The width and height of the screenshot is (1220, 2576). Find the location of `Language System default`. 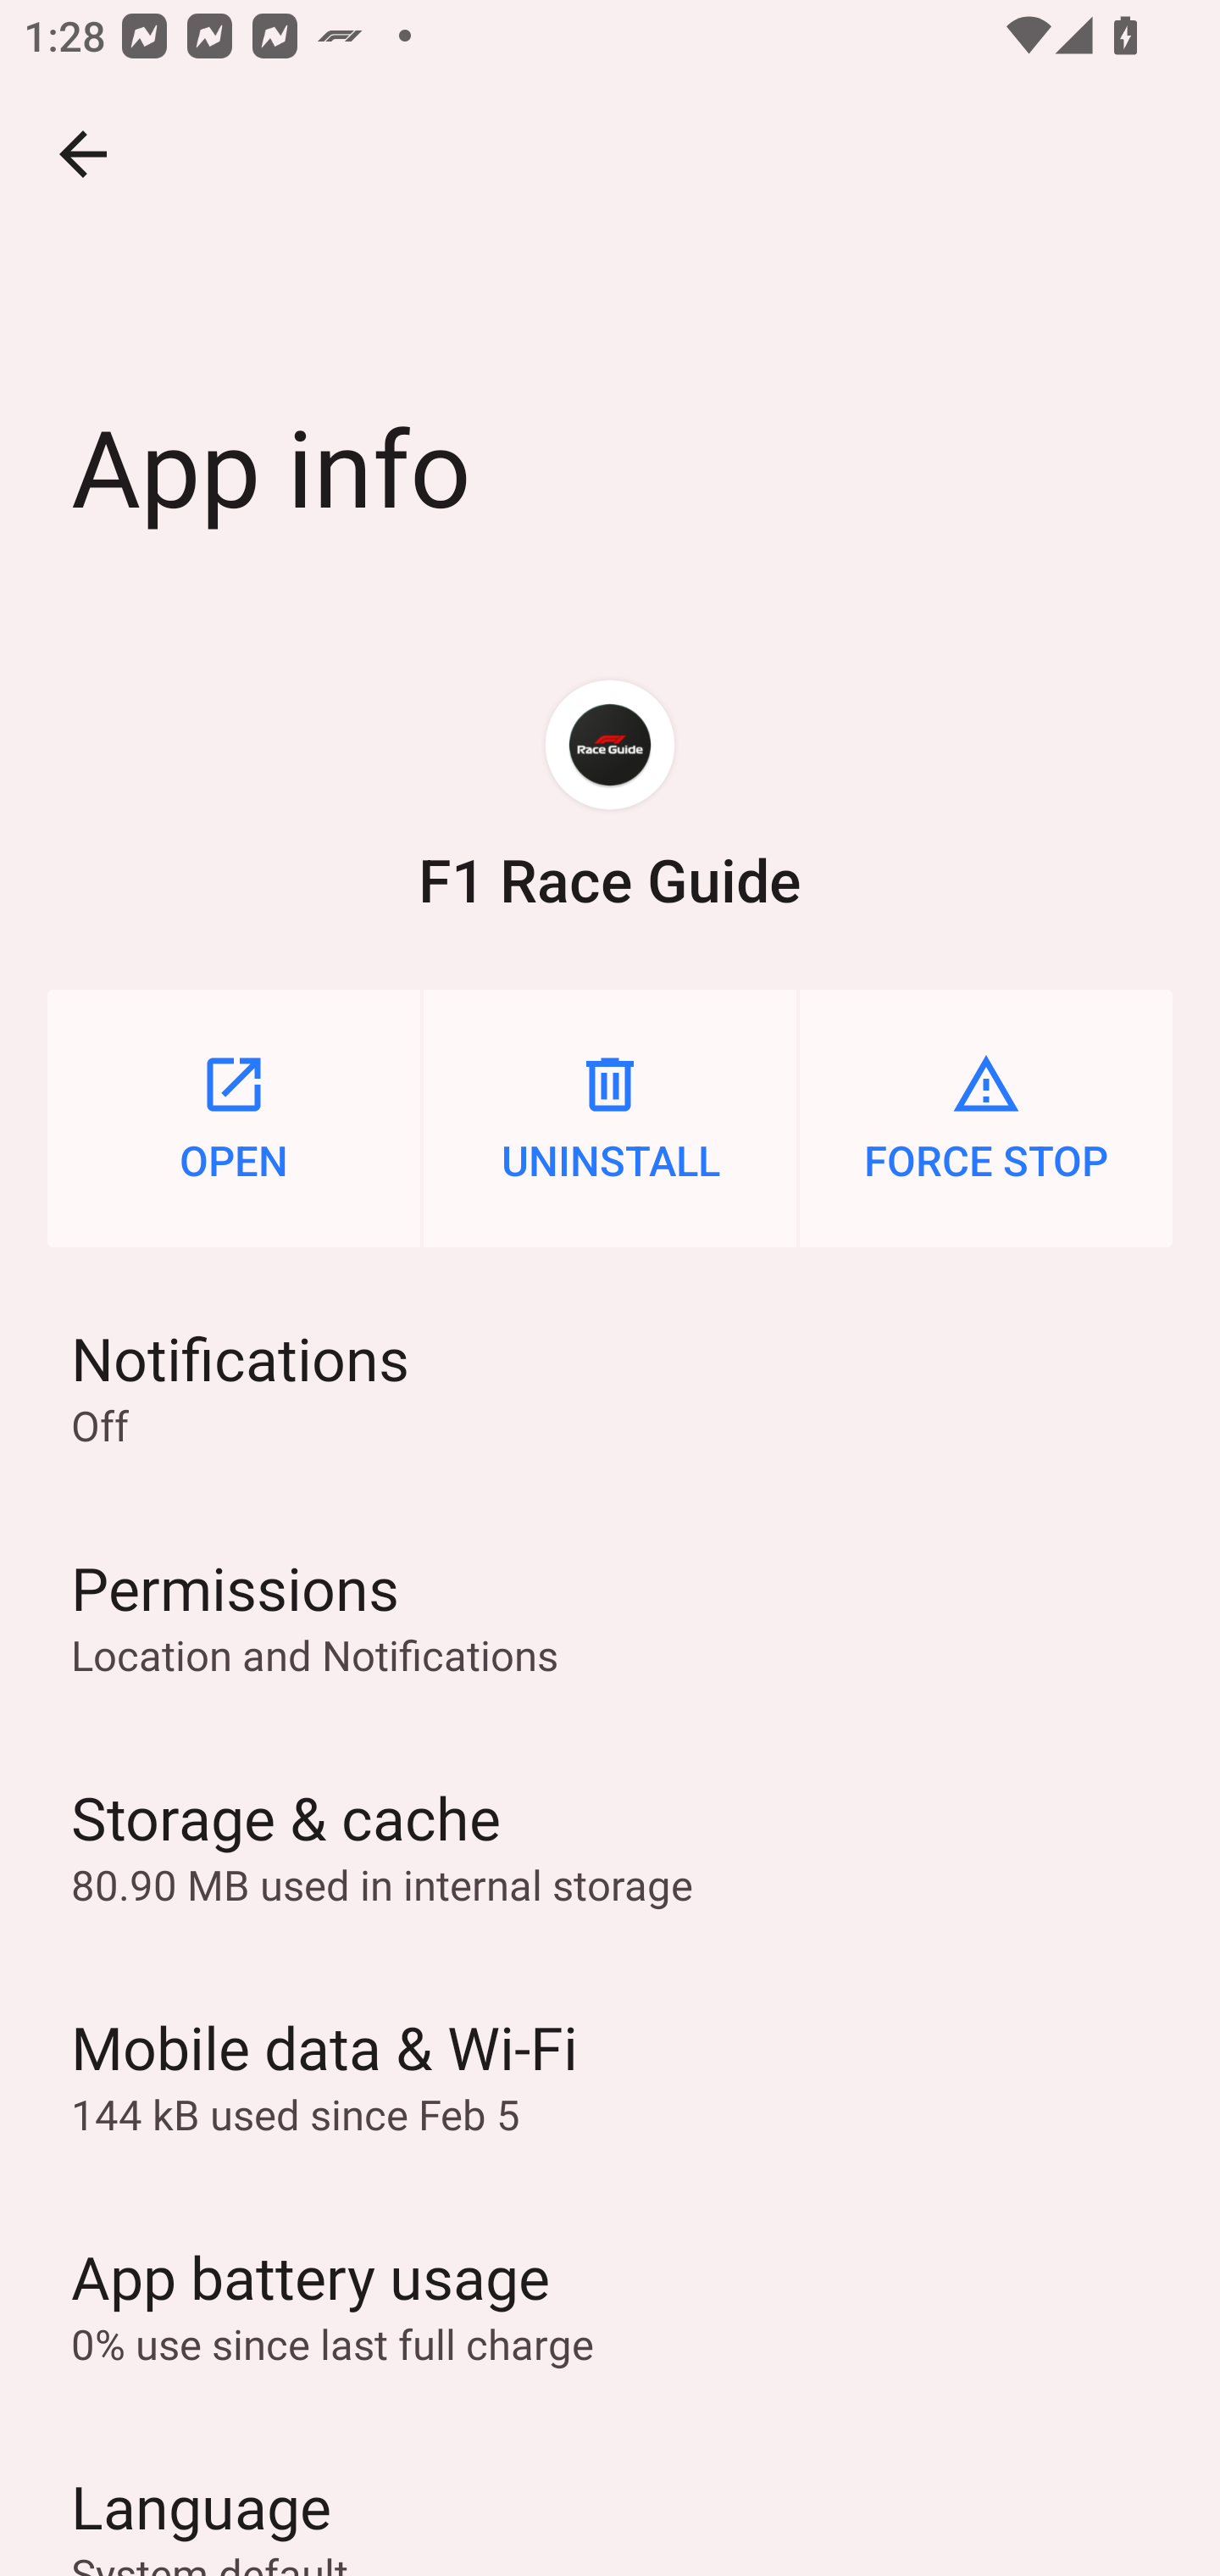

Language System default is located at coordinates (610, 2497).